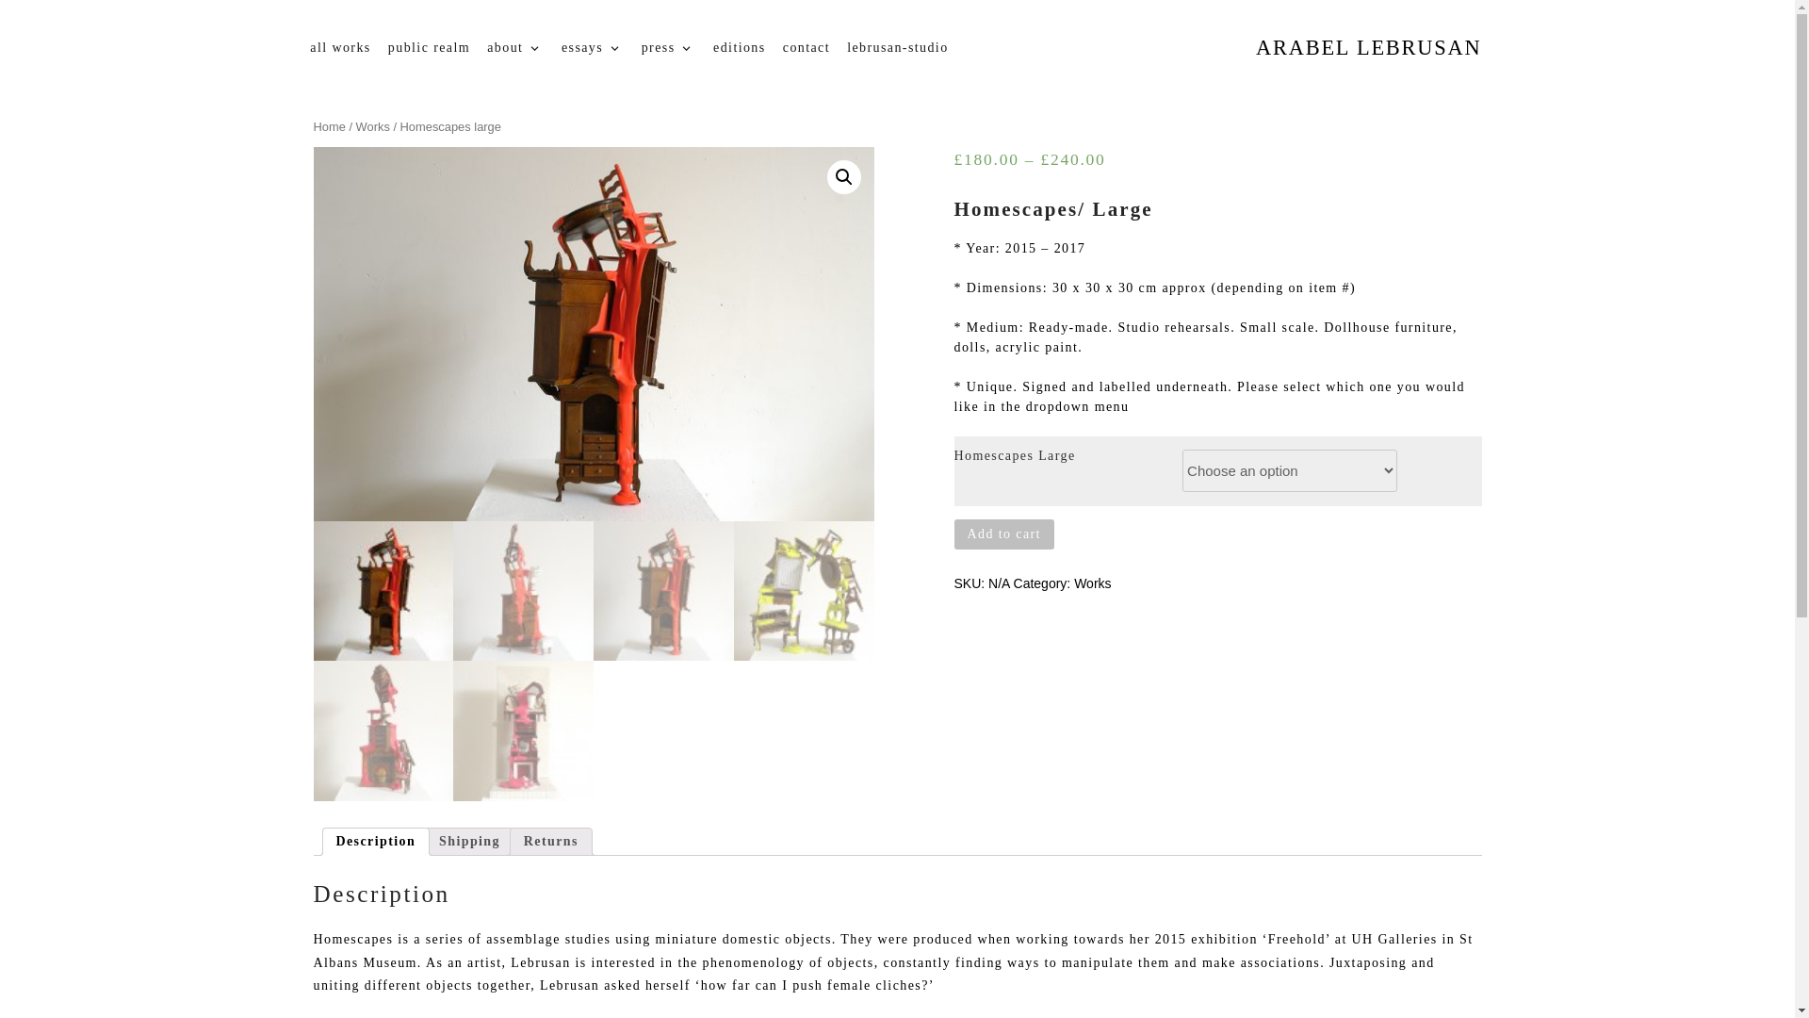 The height and width of the screenshot is (1018, 1809). What do you see at coordinates (516, 49) in the screenshot?
I see `about` at bounding box center [516, 49].